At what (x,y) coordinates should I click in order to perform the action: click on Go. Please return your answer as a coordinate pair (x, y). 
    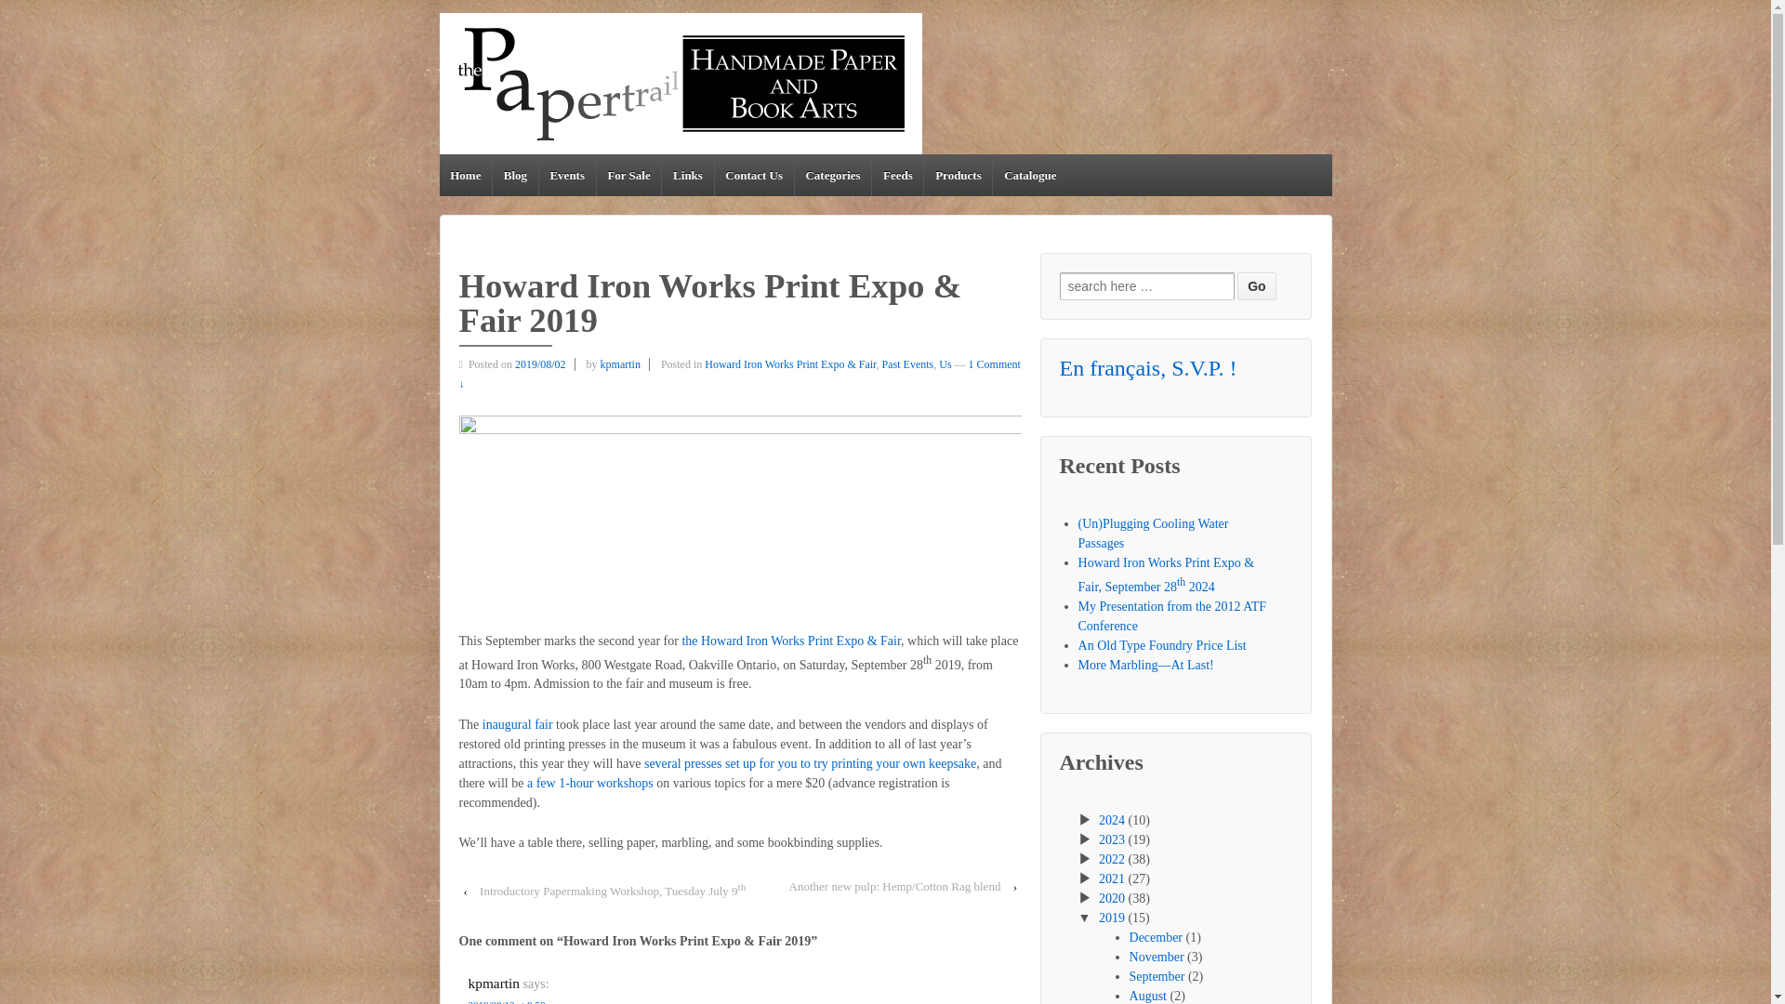
    Looking at the image, I should click on (1256, 285).